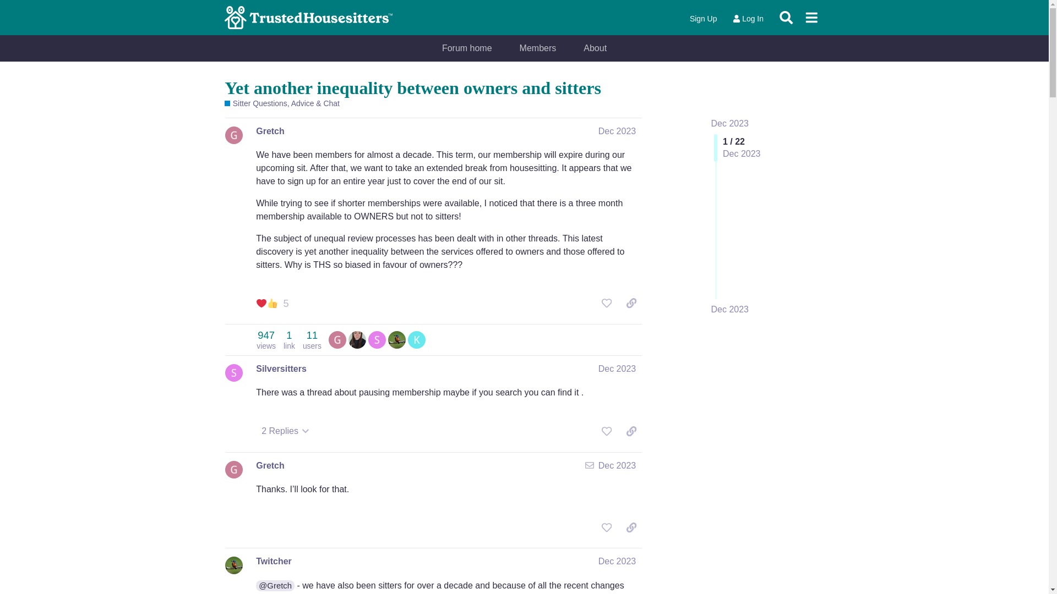 This screenshot has height=594, width=1057. What do you see at coordinates (538, 48) in the screenshot?
I see `Sign Up` at bounding box center [538, 48].